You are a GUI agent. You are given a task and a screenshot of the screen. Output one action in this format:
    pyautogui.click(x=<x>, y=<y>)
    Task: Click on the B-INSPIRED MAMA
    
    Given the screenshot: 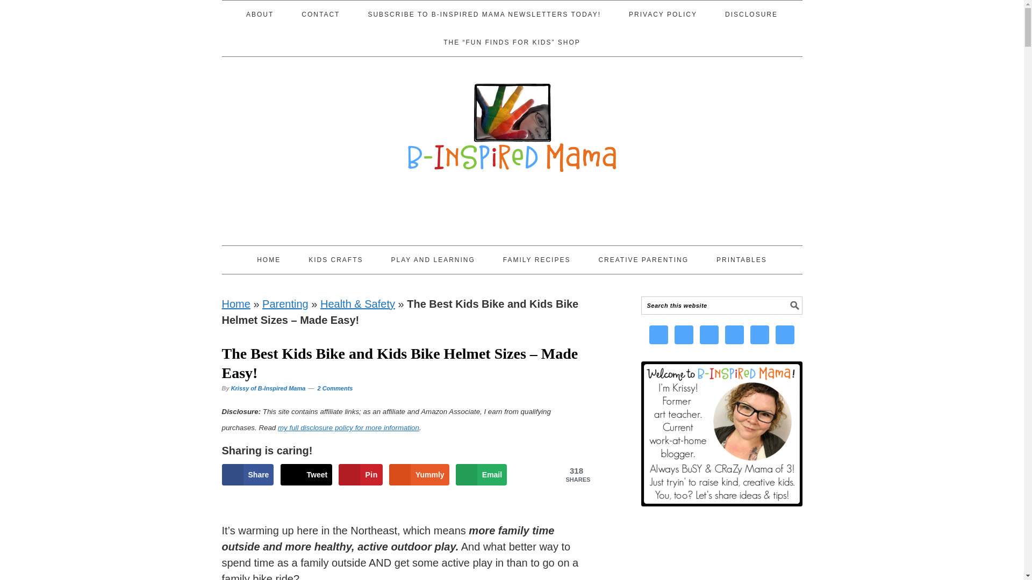 What is the action you would take?
    pyautogui.click(x=512, y=122)
    